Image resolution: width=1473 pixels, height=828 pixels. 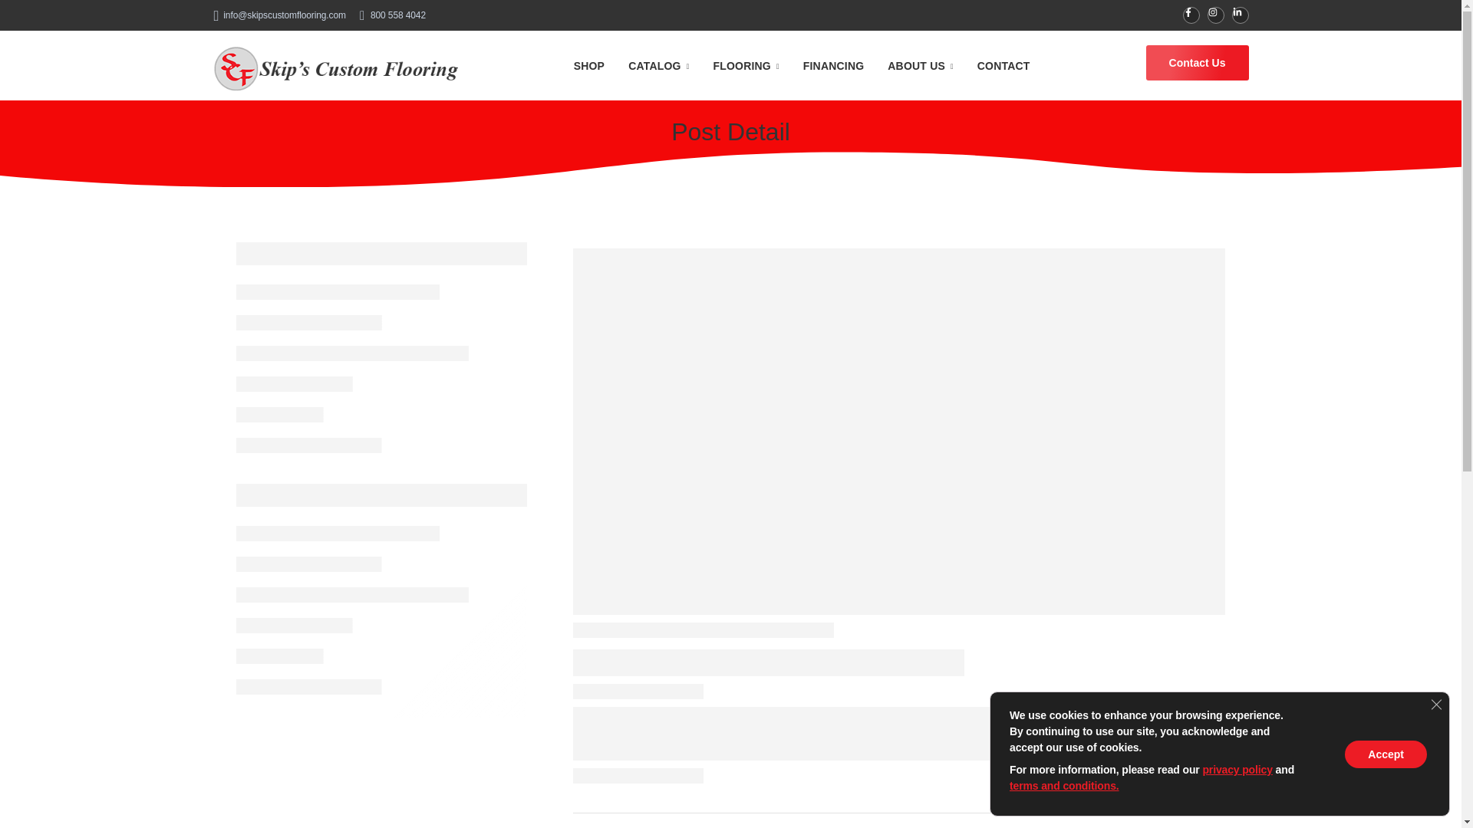 I want to click on SHOP, so click(x=589, y=64).